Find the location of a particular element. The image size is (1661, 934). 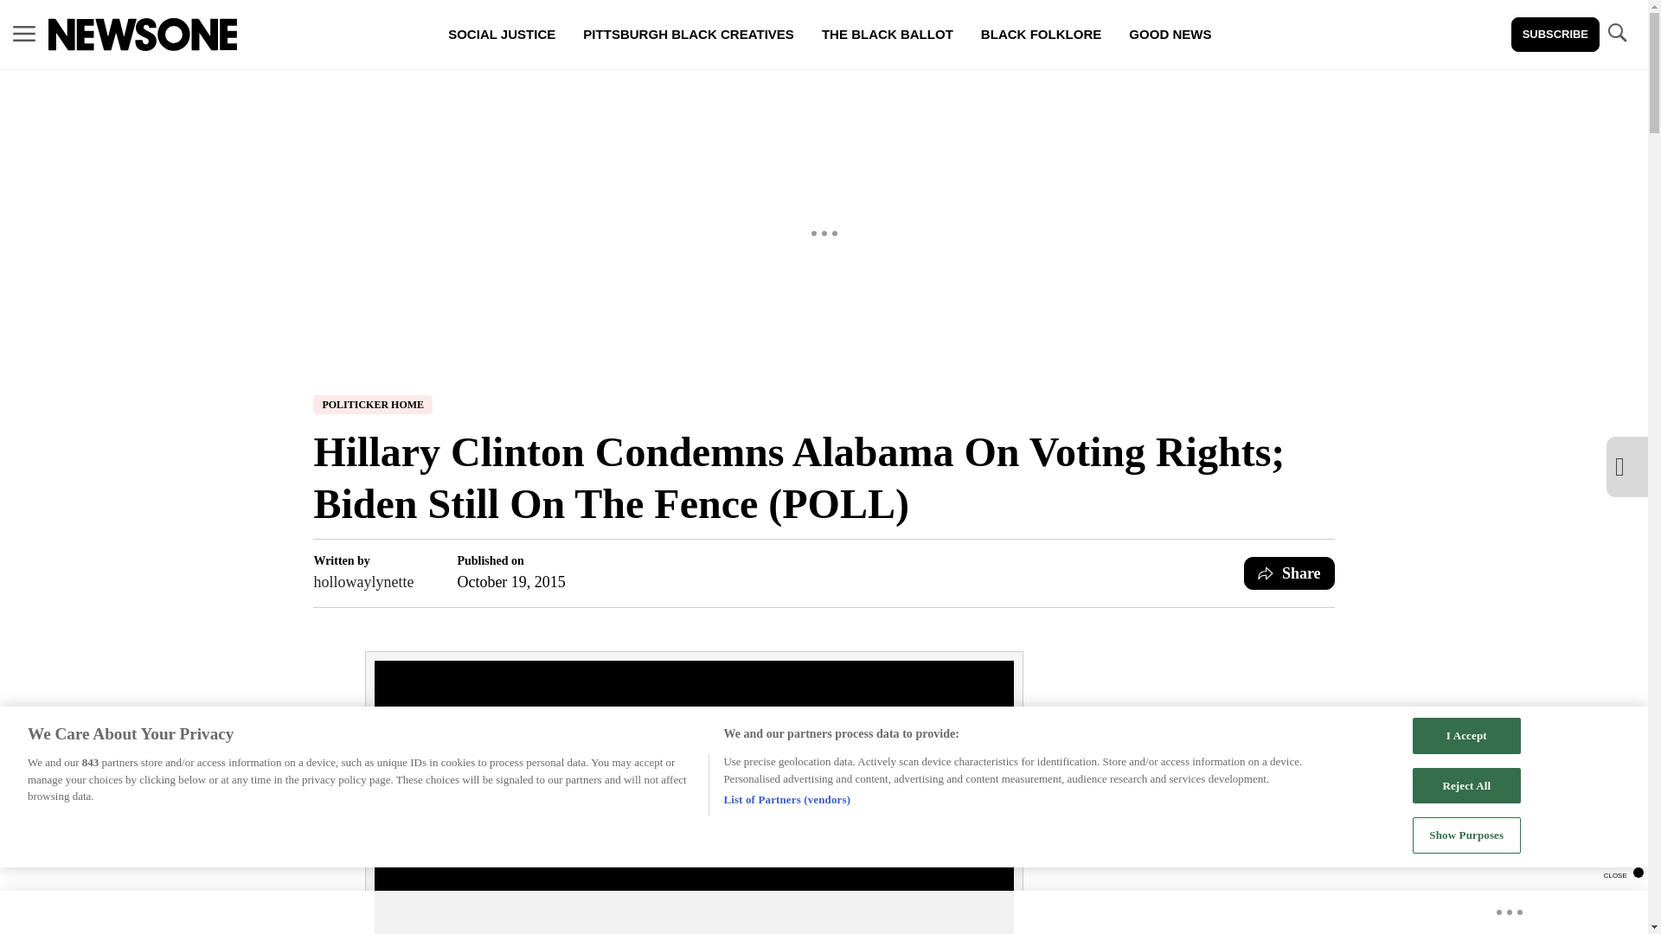

TOGGLE SEARCH is located at coordinates (1616, 35).